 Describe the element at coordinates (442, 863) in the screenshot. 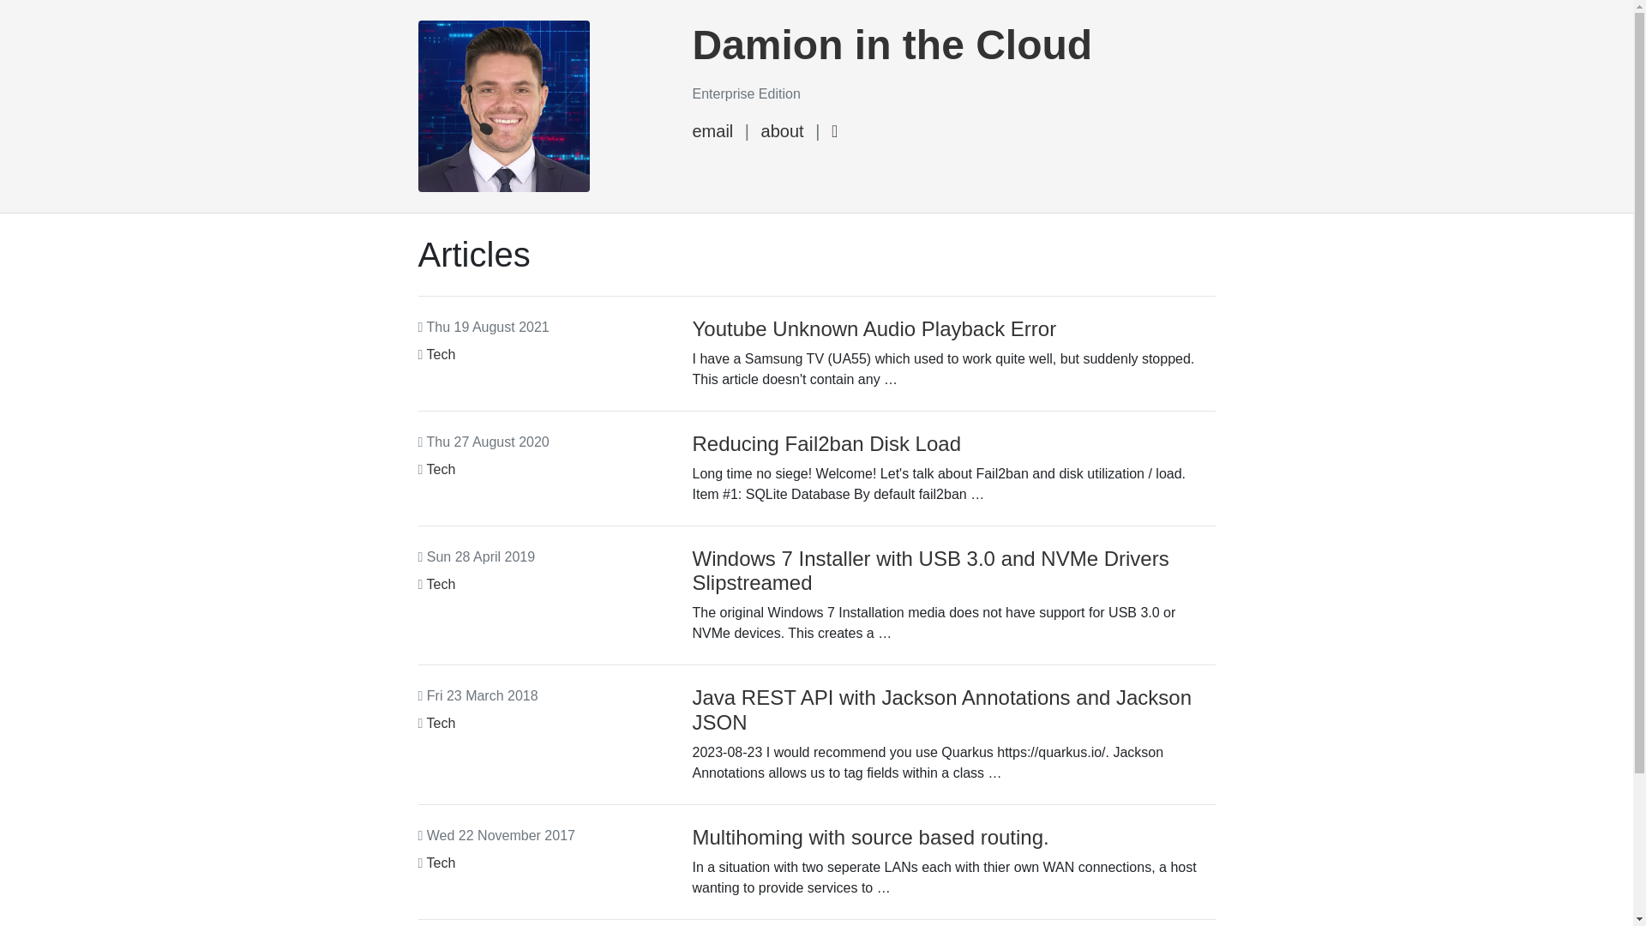

I see `Tech` at that location.